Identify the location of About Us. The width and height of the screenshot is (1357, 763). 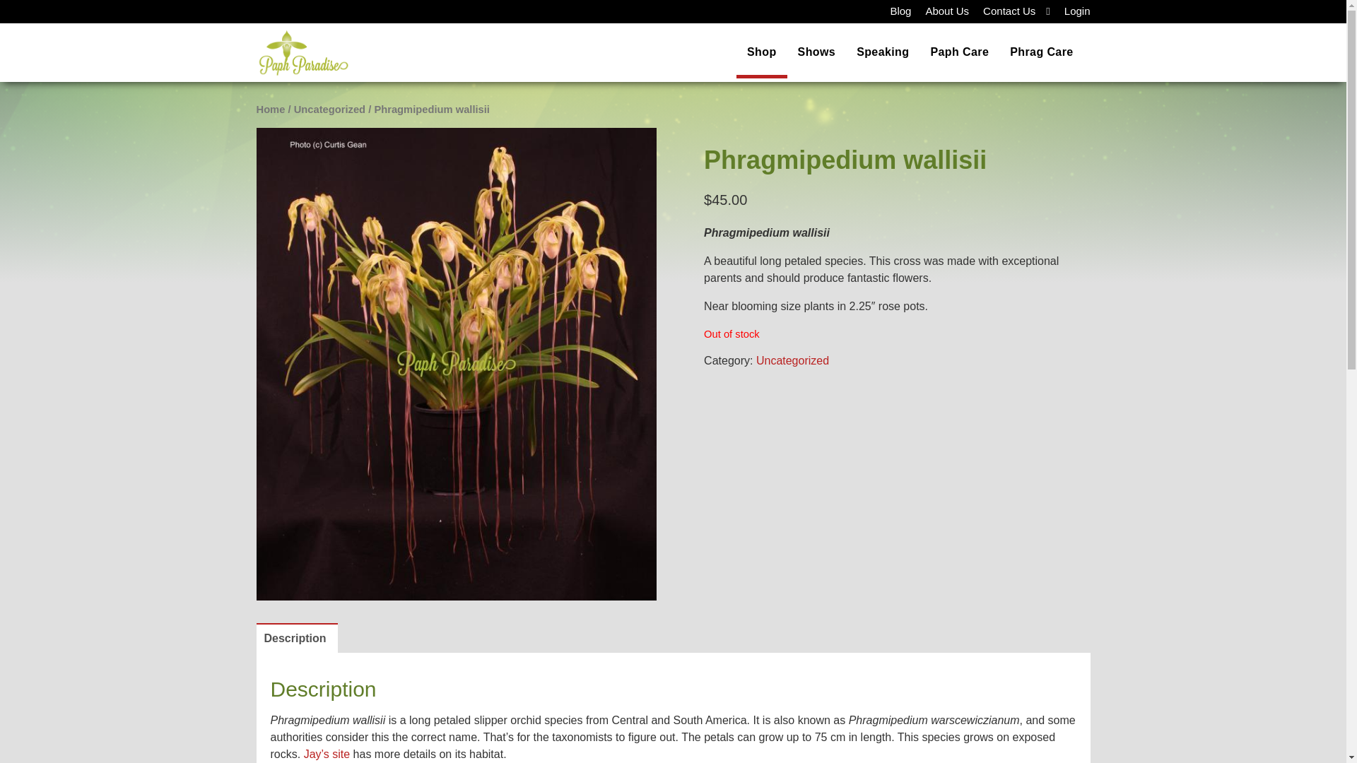
(947, 11).